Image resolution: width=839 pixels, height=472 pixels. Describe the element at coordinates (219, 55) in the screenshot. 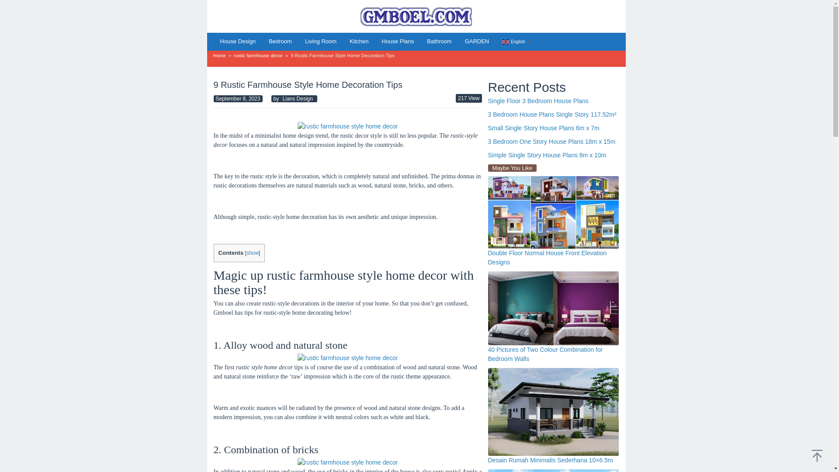

I see `Home` at that location.